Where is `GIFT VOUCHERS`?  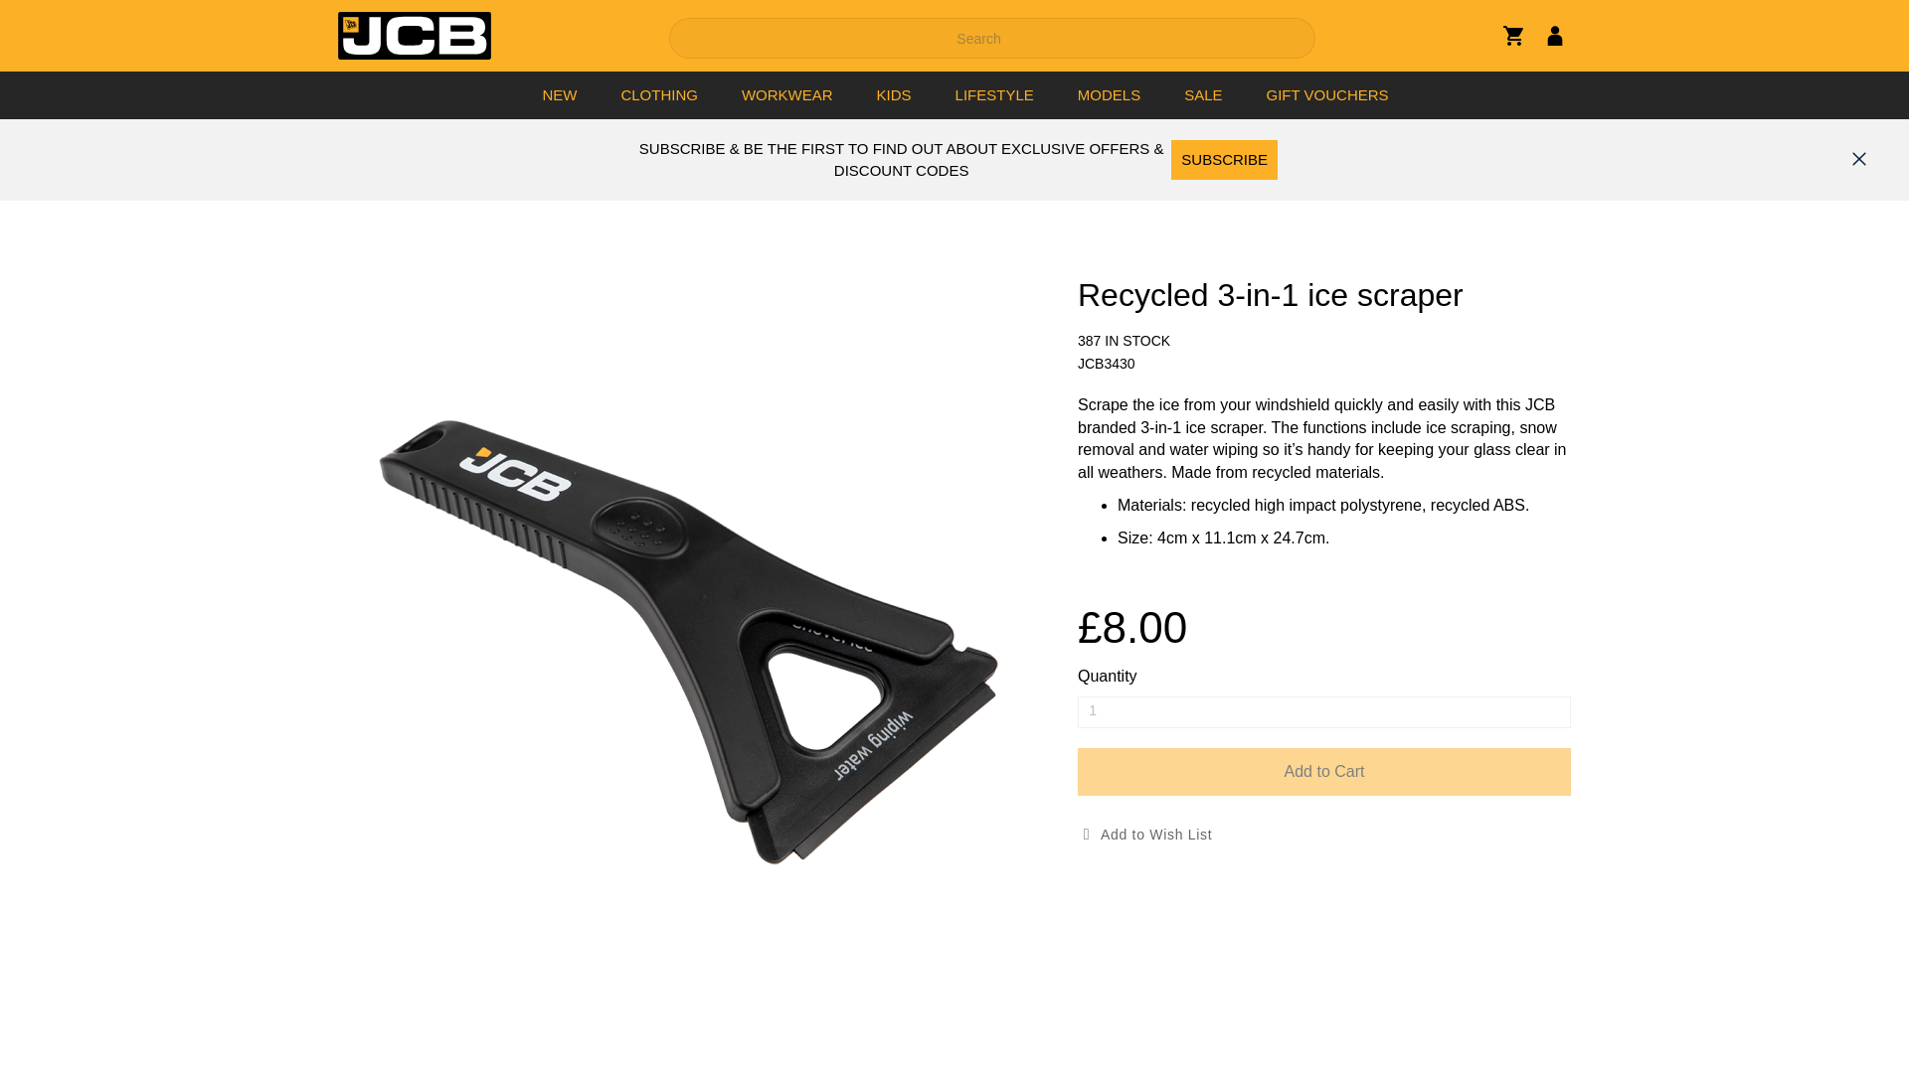
GIFT VOUCHERS is located at coordinates (1328, 95).